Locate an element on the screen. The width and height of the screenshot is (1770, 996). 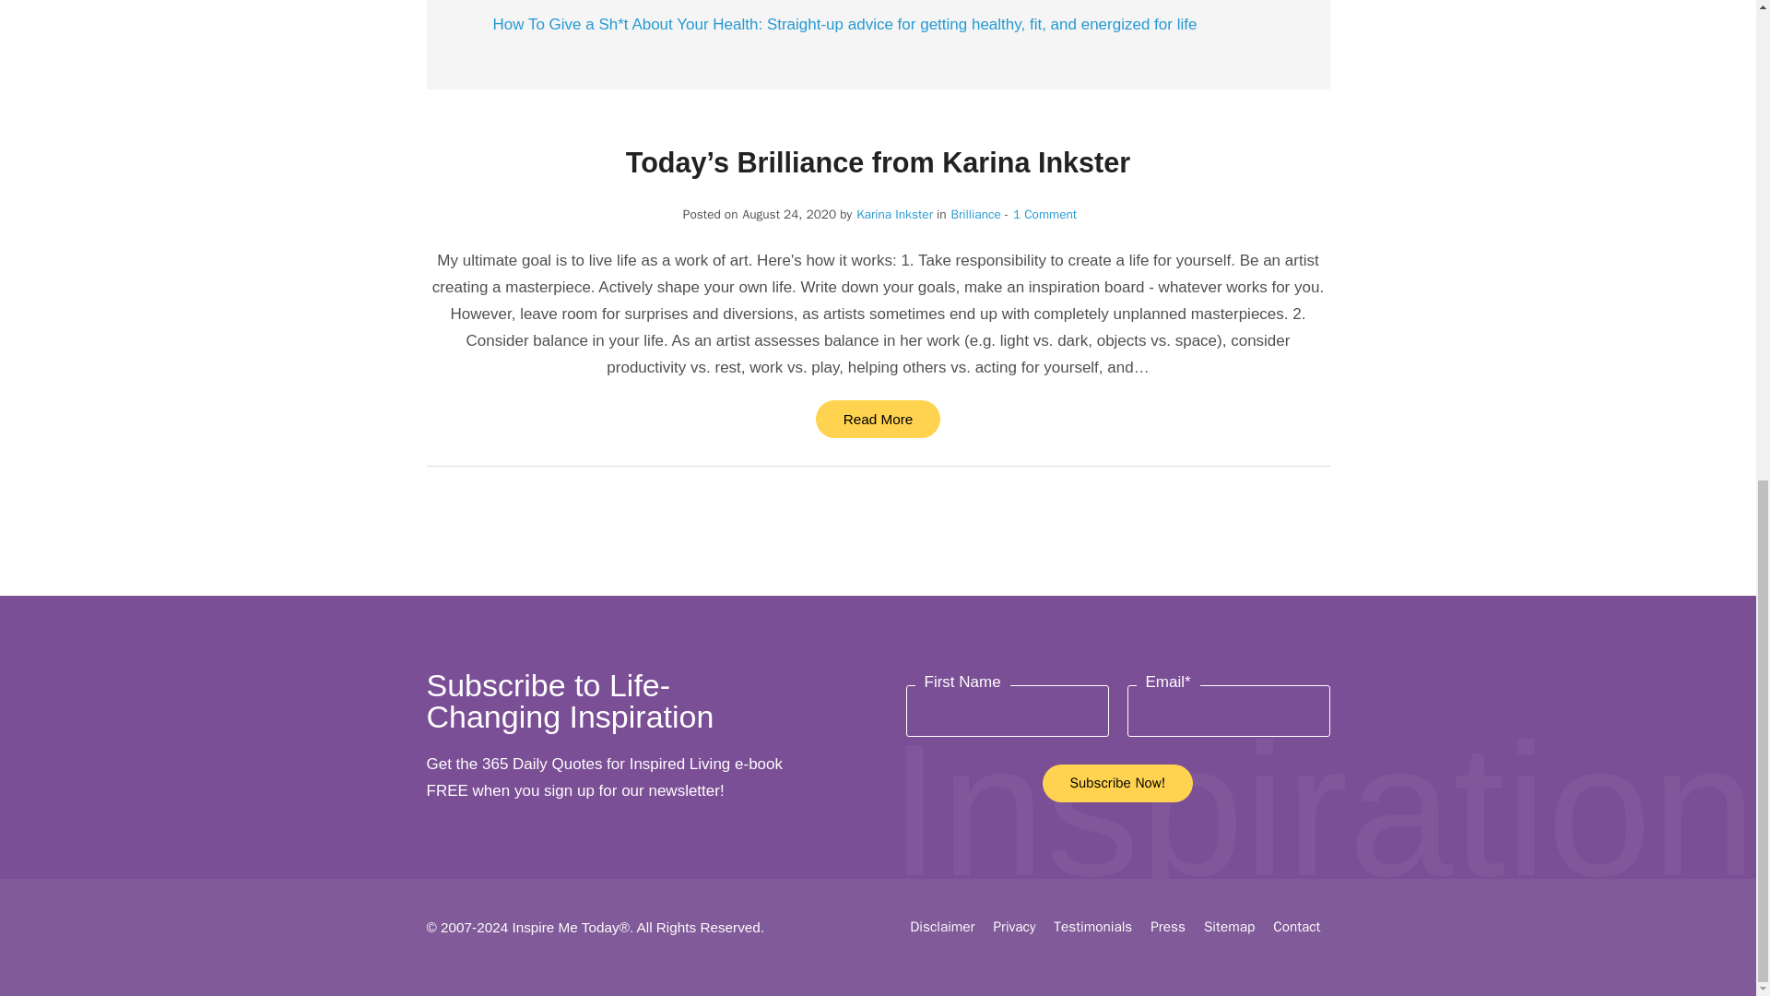
Contact is located at coordinates (1296, 926).